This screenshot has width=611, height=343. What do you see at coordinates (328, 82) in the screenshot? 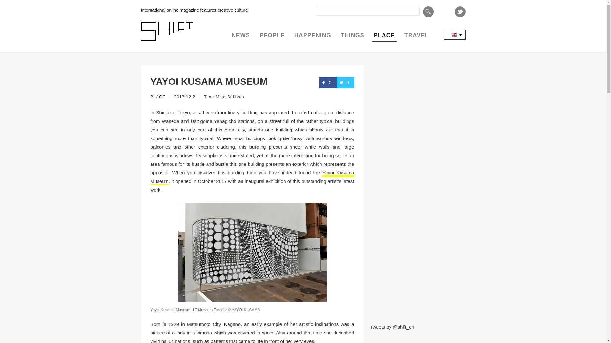
I see `0` at bounding box center [328, 82].